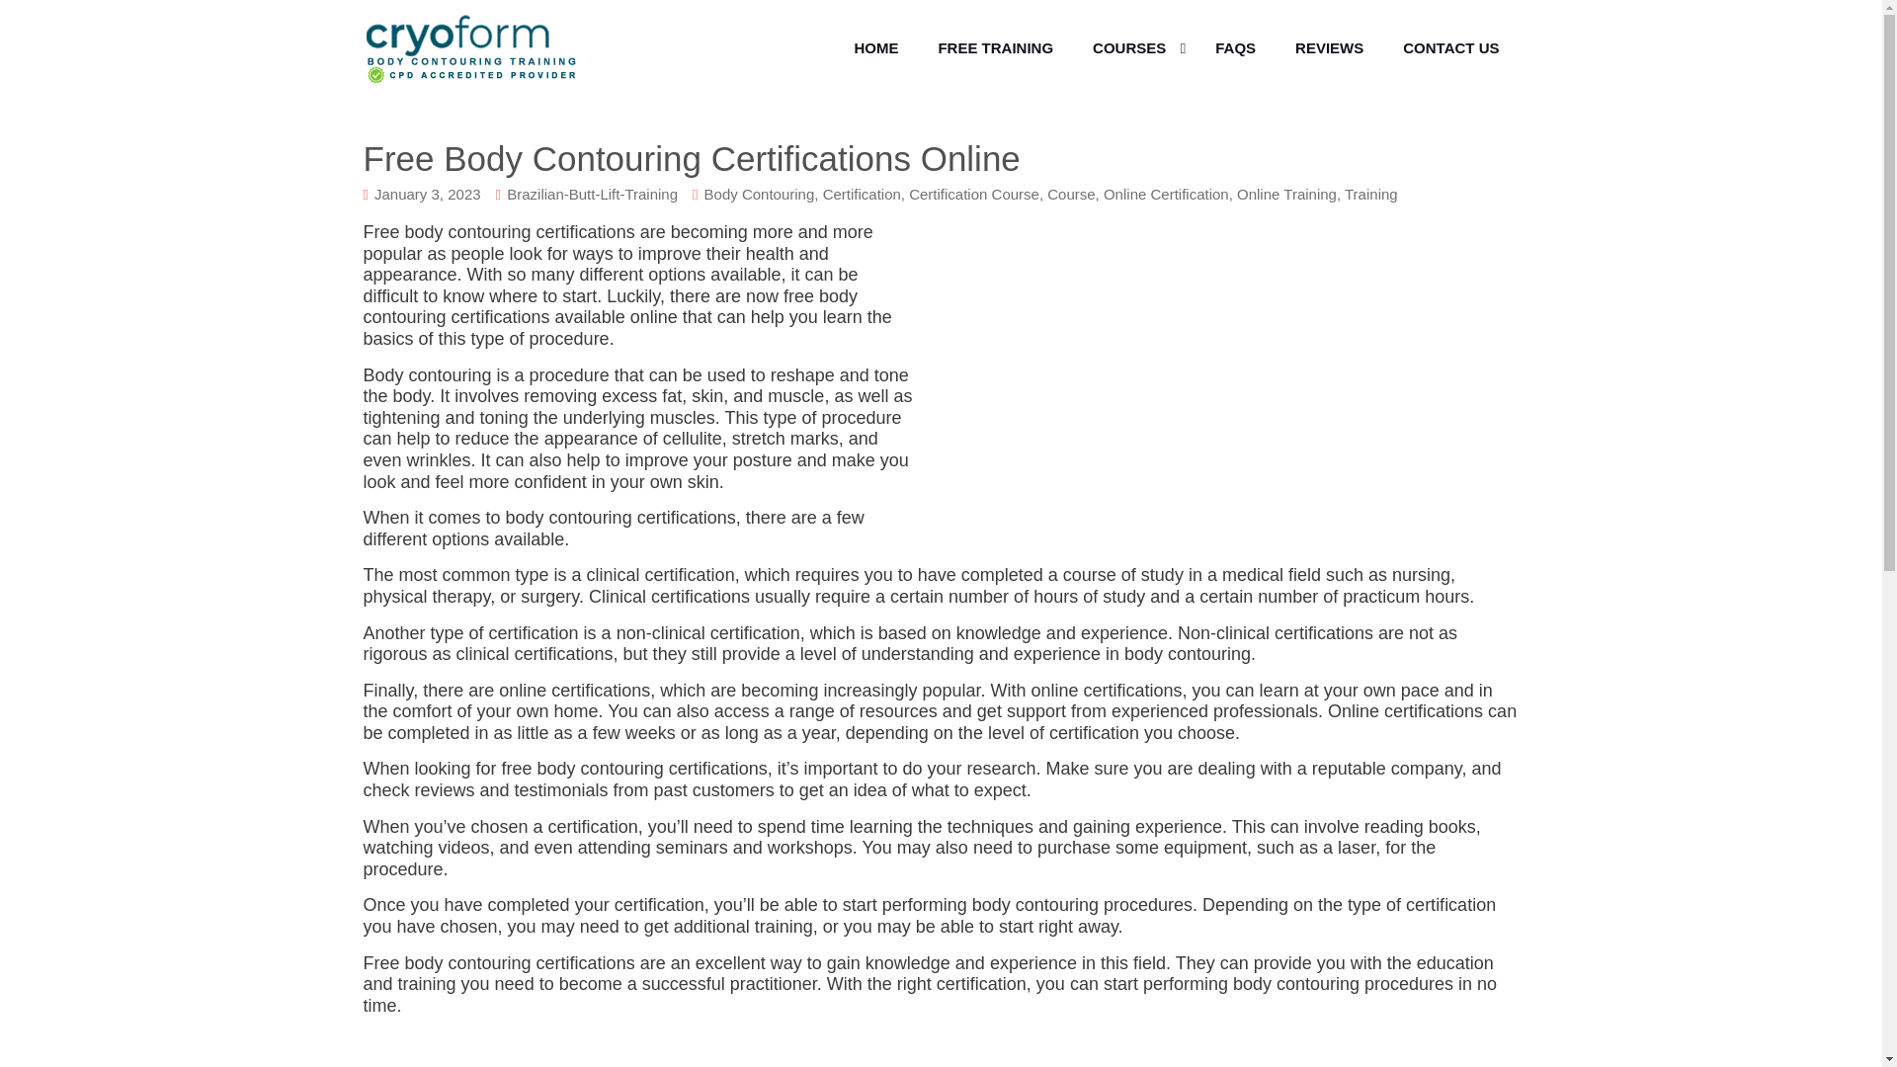  What do you see at coordinates (1070, 194) in the screenshot?
I see `Course` at bounding box center [1070, 194].